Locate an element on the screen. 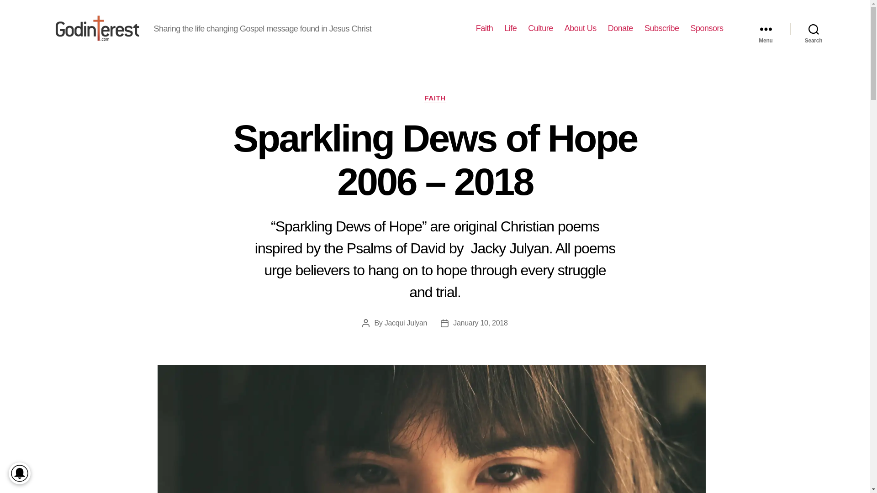 The width and height of the screenshot is (877, 493). Donate is located at coordinates (620, 28).